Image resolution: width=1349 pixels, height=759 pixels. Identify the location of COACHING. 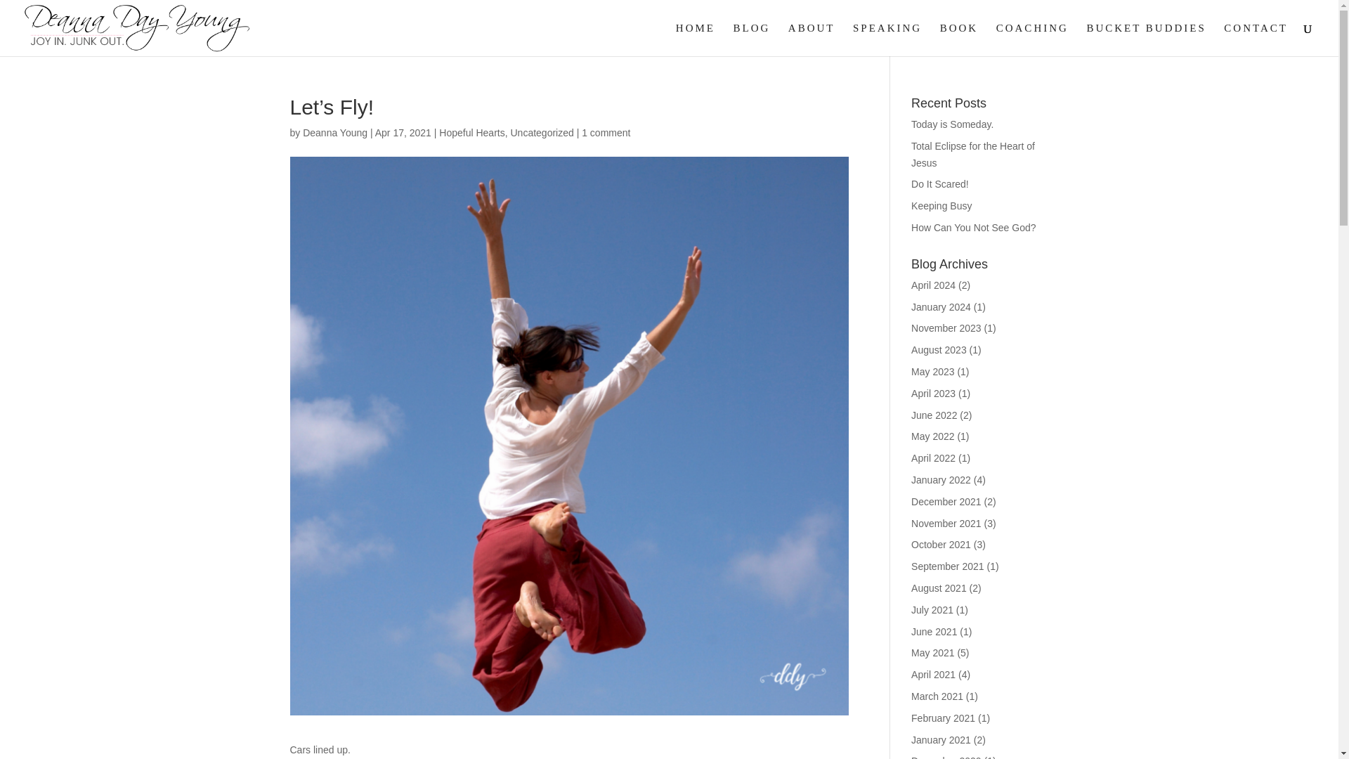
(1032, 39).